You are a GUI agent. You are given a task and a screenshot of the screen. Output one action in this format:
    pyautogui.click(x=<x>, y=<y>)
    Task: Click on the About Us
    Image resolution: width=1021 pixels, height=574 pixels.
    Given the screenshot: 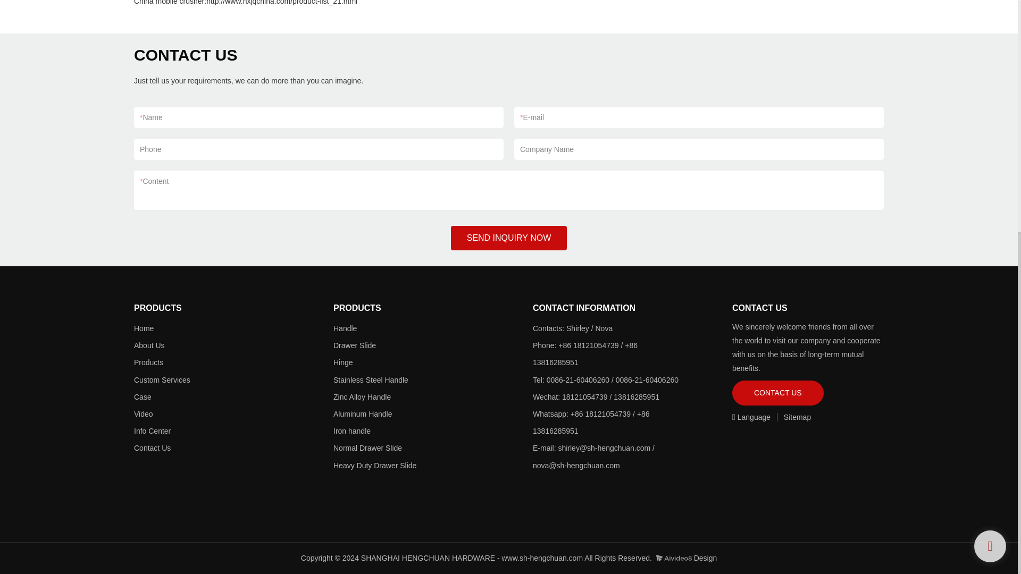 What is the action you would take?
    pyautogui.click(x=149, y=345)
    